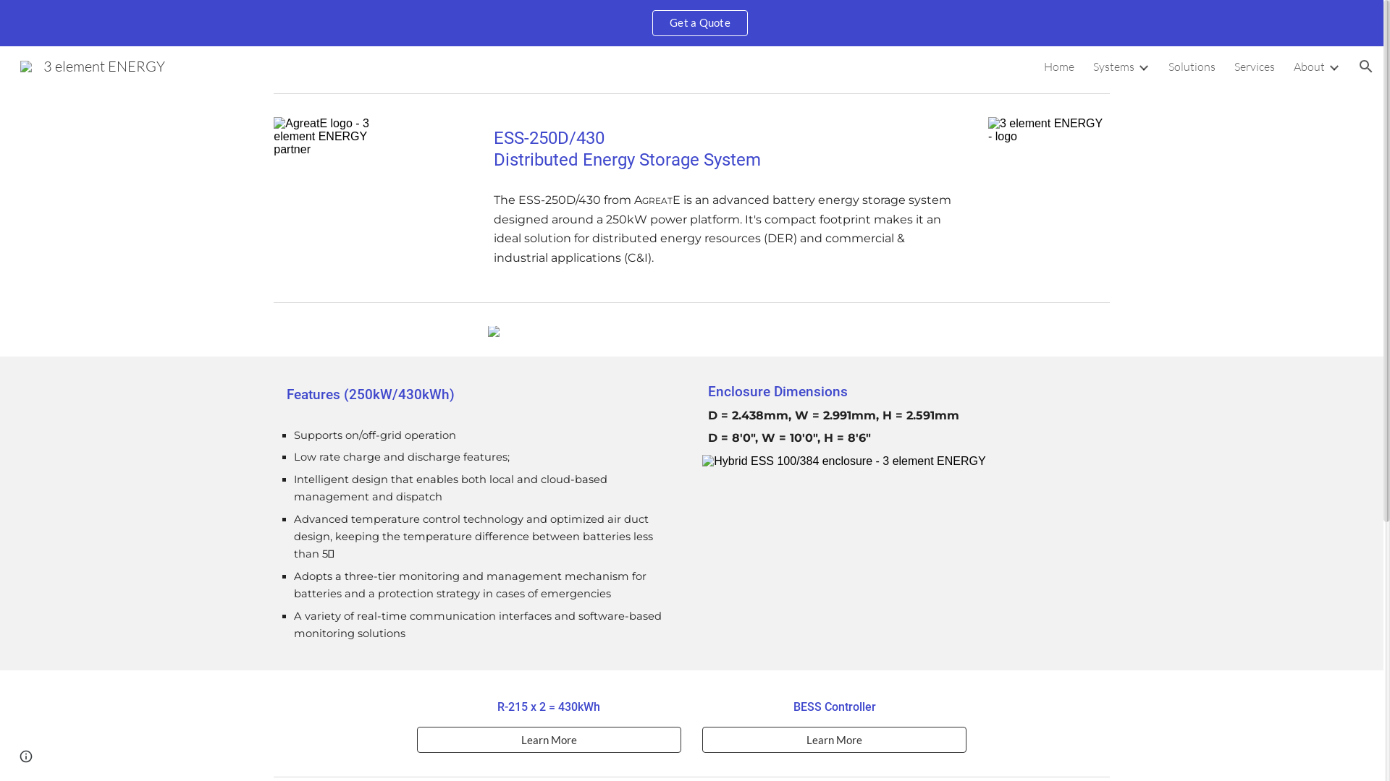  I want to click on Systems, so click(1113, 67).